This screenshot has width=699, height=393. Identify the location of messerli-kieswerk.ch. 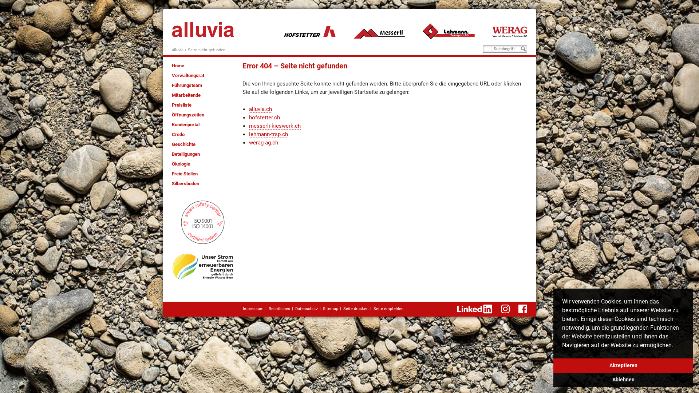
(379, 31).